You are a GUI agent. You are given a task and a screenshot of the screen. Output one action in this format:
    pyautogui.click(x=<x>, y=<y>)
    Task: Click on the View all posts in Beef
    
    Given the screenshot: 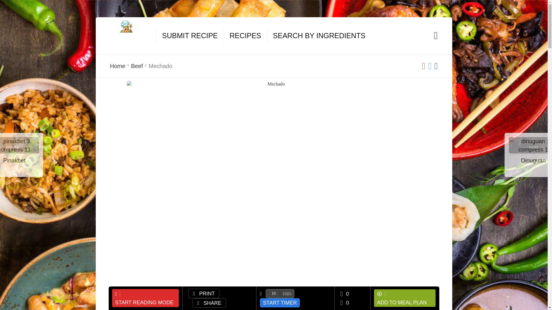 What is the action you would take?
    pyautogui.click(x=137, y=66)
    